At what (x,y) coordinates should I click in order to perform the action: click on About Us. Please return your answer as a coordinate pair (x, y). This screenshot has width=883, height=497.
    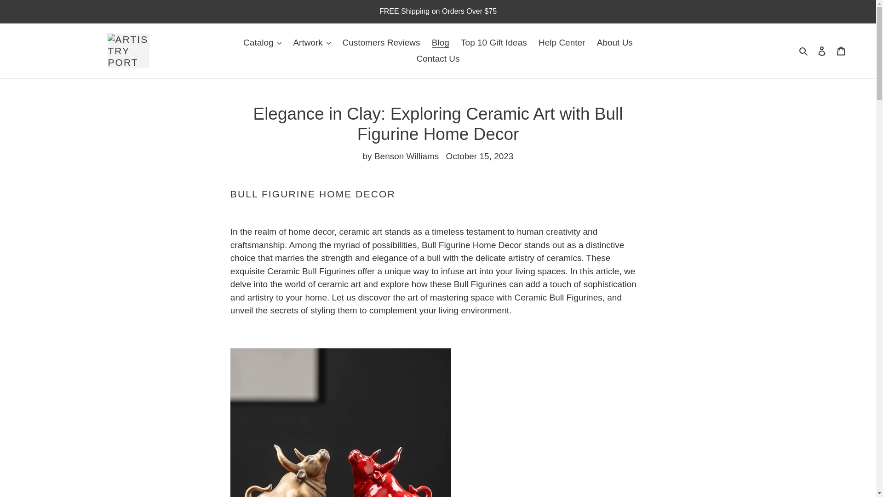
    Looking at the image, I should click on (615, 43).